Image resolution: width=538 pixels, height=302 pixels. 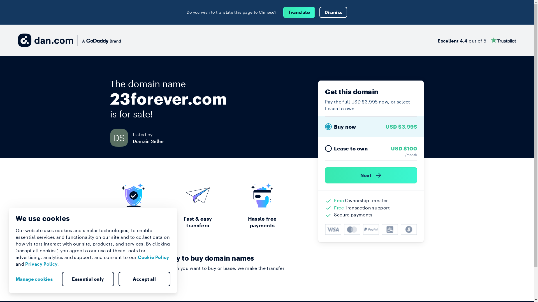 What do you see at coordinates (477, 40) in the screenshot?
I see `Excellent 4.4 out of 5` at bounding box center [477, 40].